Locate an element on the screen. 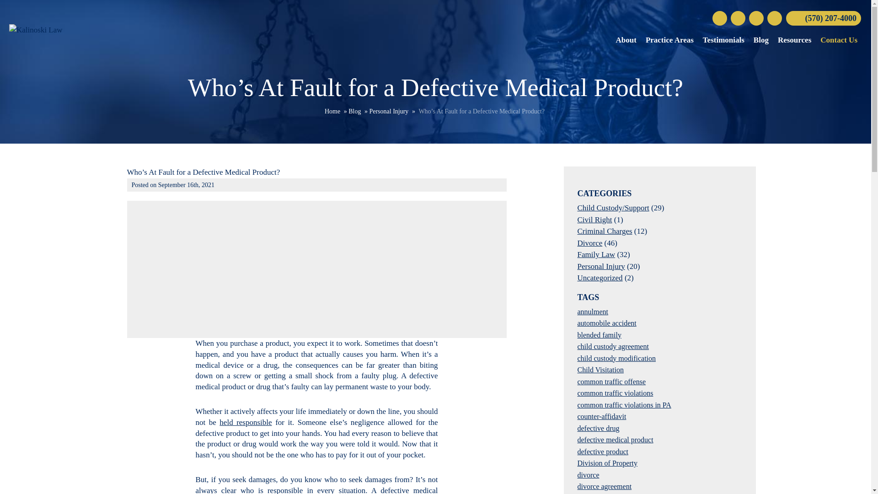 The width and height of the screenshot is (878, 494). Blog is located at coordinates (355, 111).